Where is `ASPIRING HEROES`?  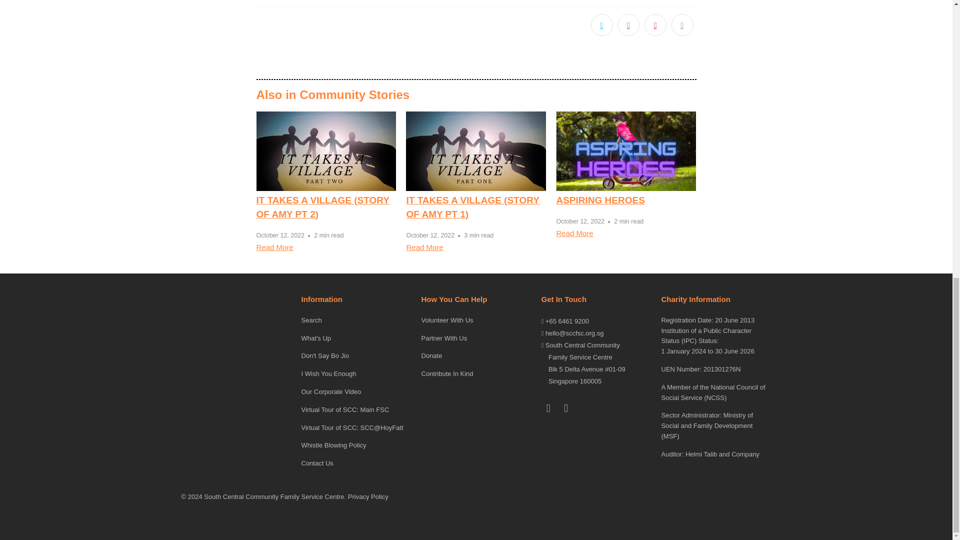 ASPIRING HEROES is located at coordinates (626, 151).